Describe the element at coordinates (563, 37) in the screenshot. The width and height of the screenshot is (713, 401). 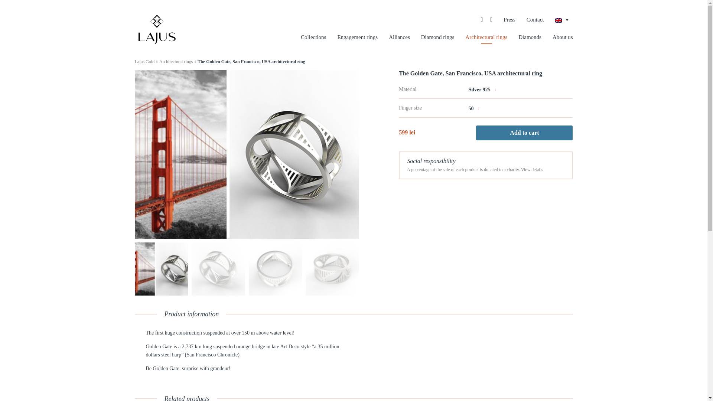
I see `About us` at that location.